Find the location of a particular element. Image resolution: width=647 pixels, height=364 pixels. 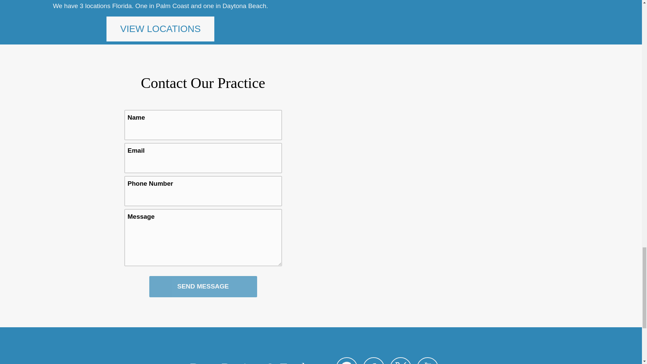

Google is located at coordinates (346, 361).